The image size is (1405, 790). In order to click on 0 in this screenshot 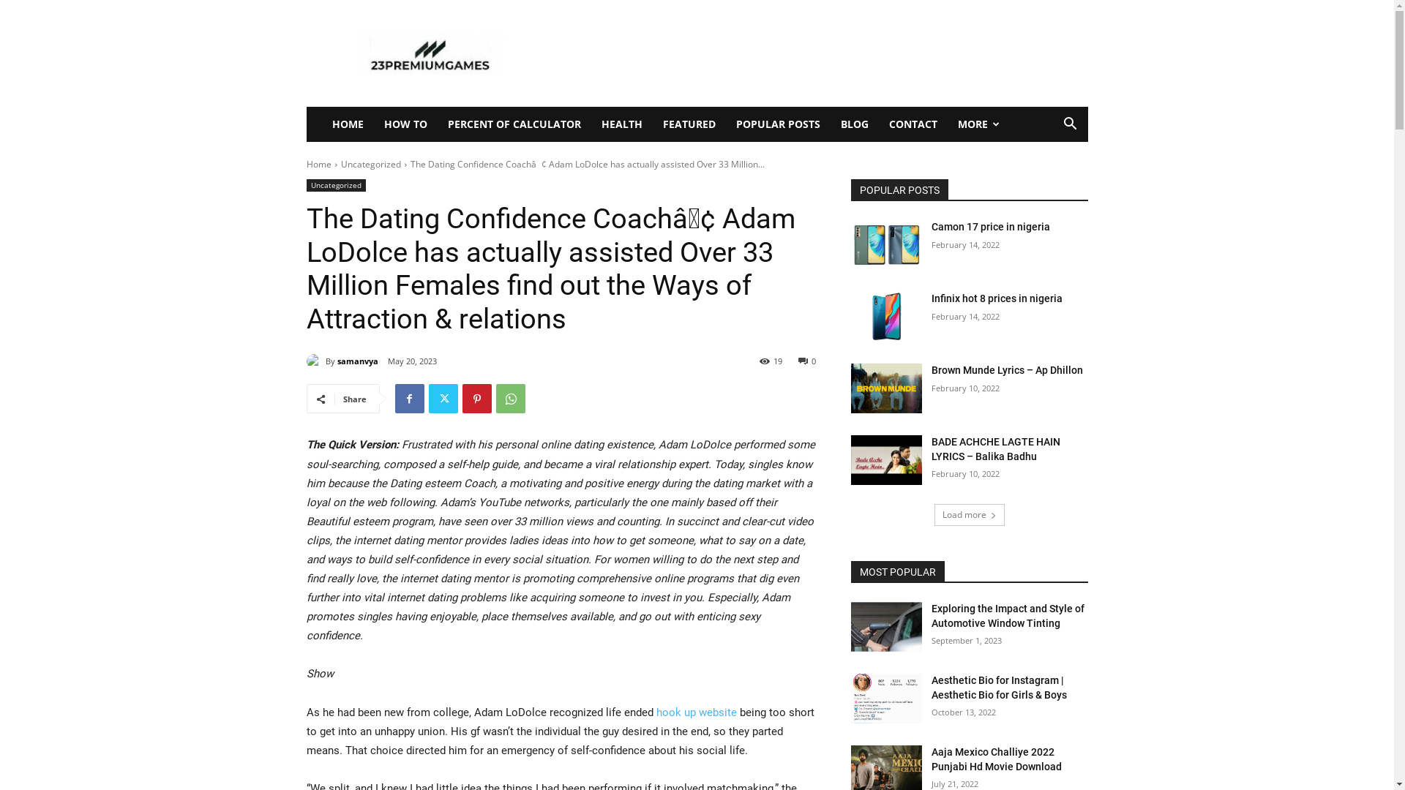, I will do `click(806, 360)`.